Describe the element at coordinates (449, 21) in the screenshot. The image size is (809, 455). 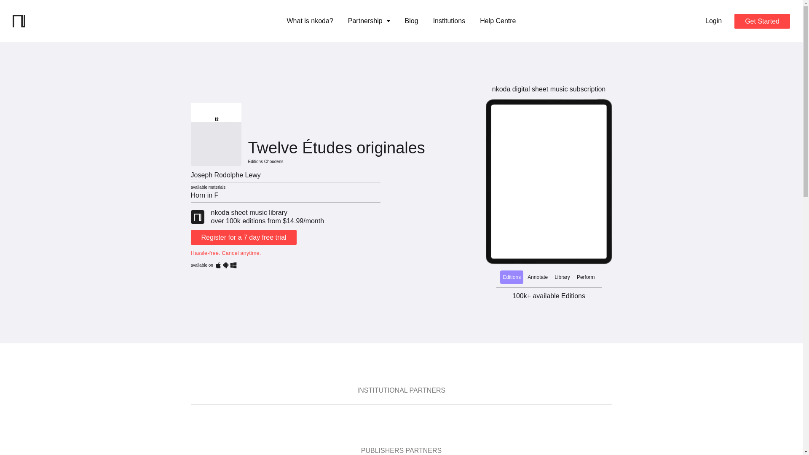
I see `Institutions` at that location.